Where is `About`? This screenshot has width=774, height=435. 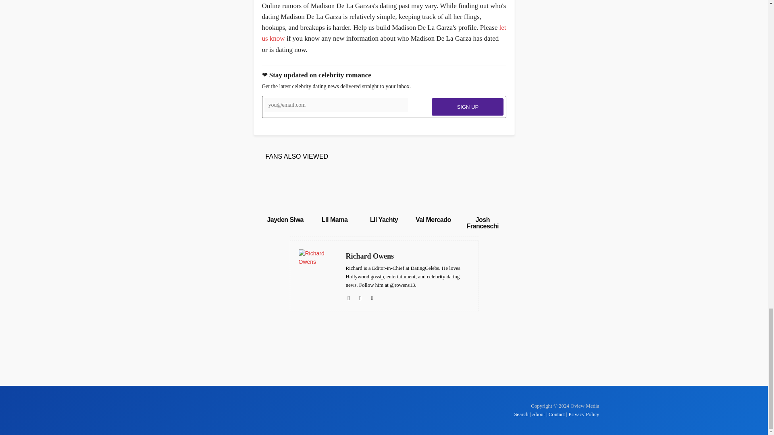 About is located at coordinates (538, 414).